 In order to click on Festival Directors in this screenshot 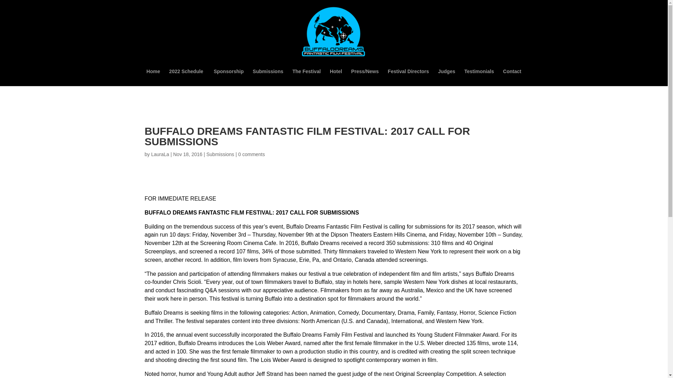, I will do `click(408, 77)`.